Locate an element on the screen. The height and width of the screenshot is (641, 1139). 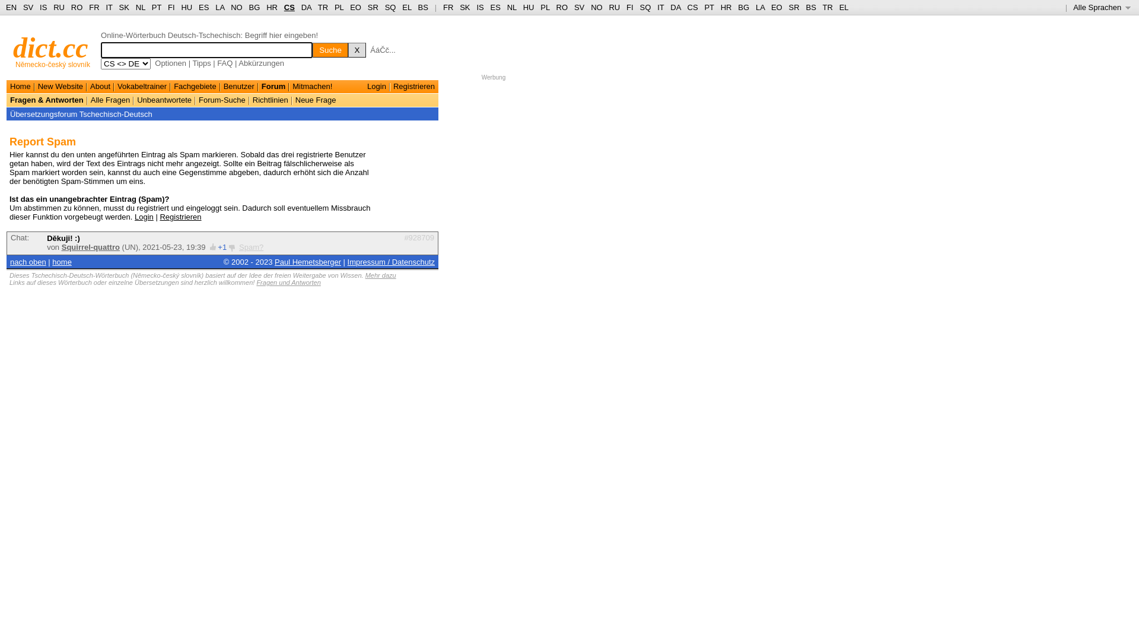
dict.cc is located at coordinates (51, 47).